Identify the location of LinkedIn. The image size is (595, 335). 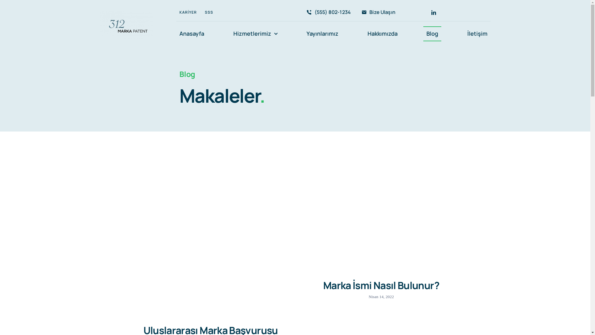
(434, 12).